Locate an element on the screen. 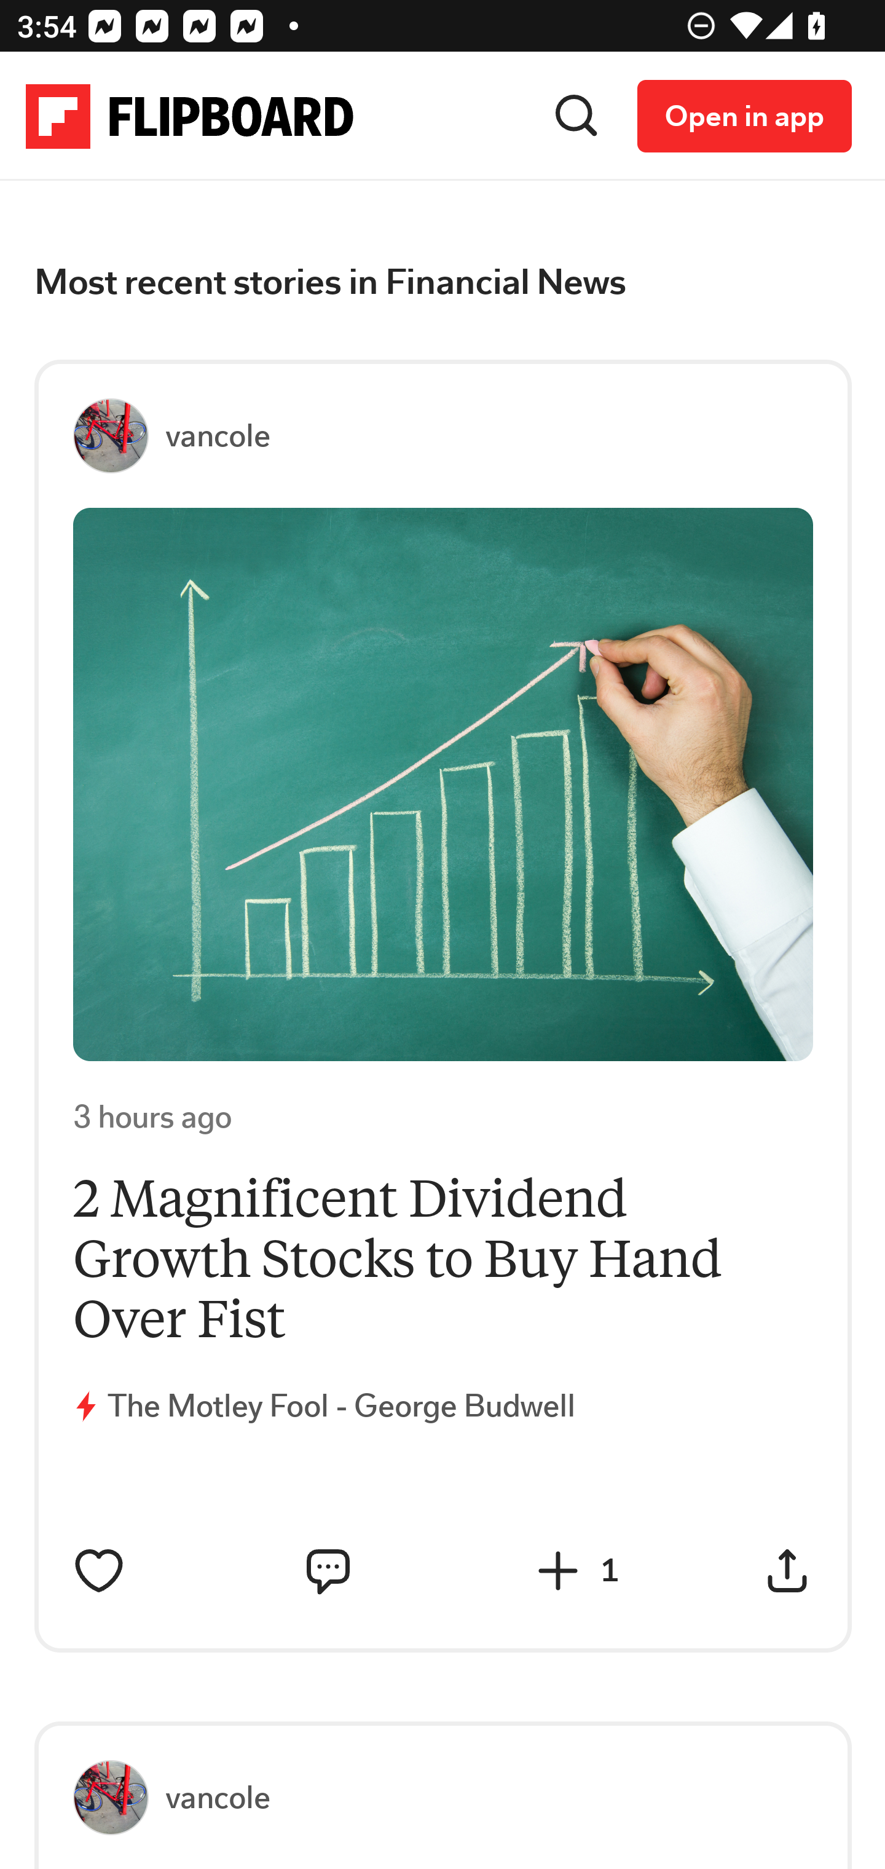 This screenshot has height=1869, width=885. Share is located at coordinates (788, 1571).